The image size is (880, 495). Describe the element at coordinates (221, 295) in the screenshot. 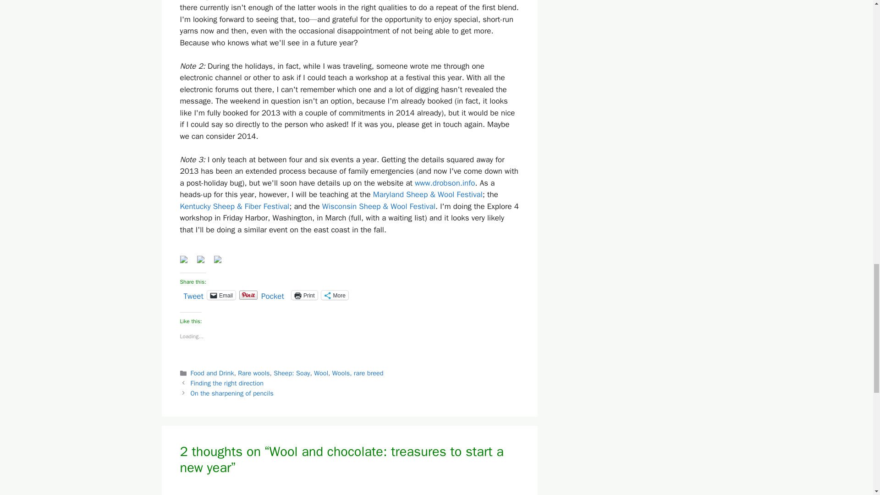

I see `Click to email a link to a friend` at that location.